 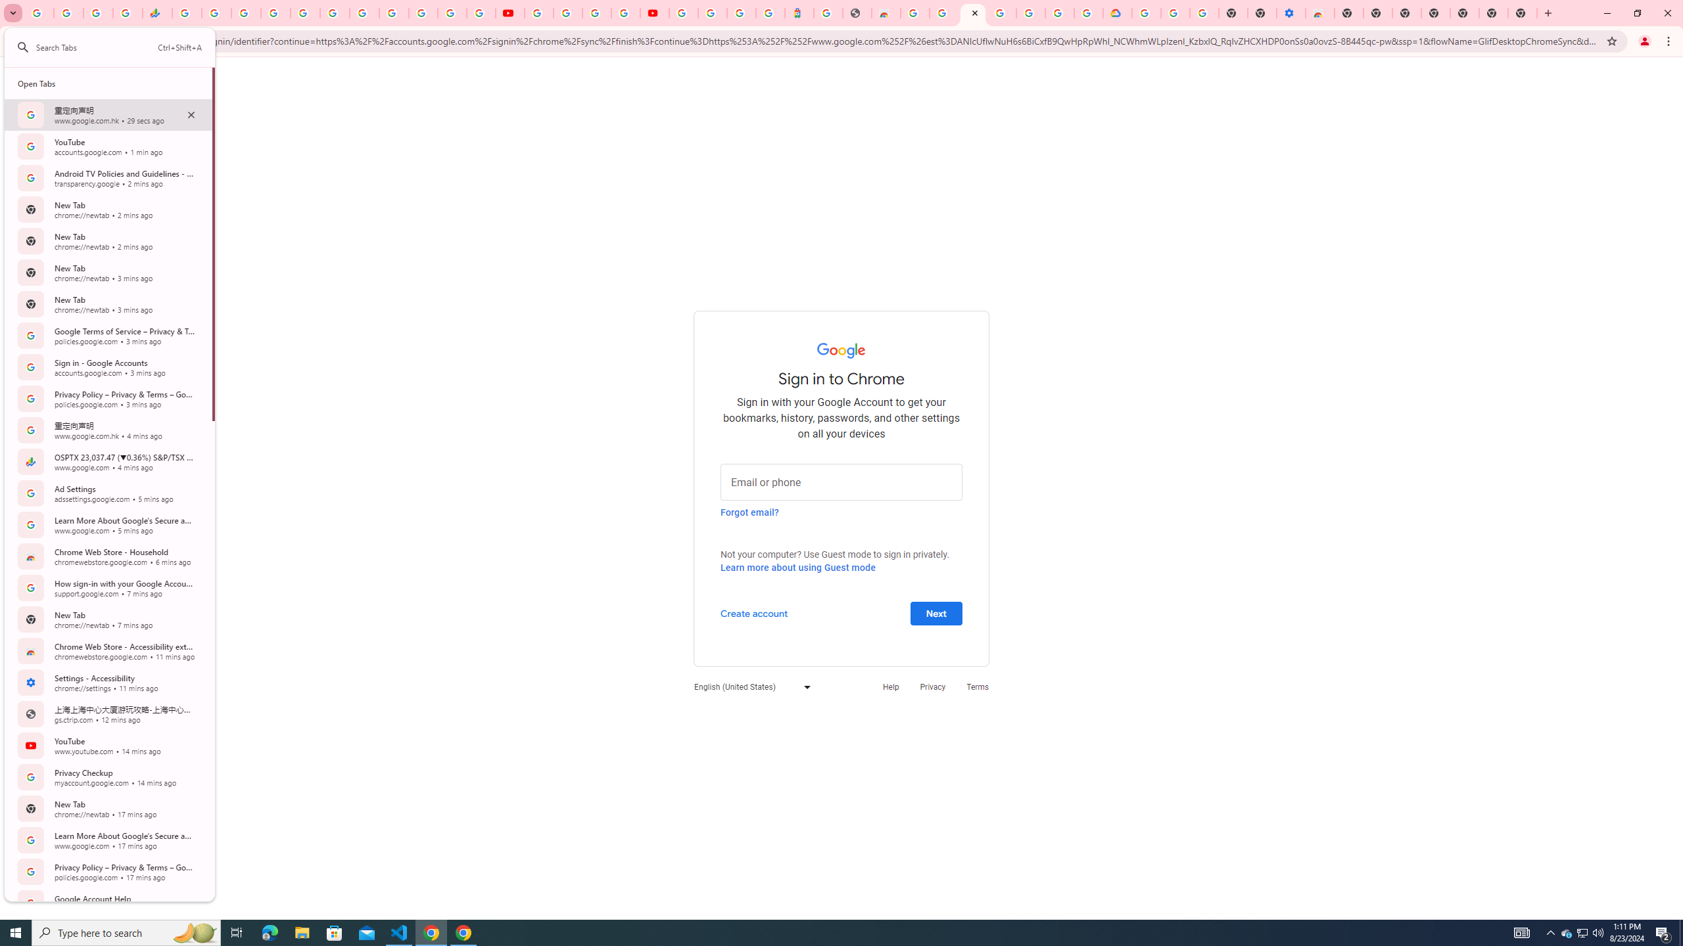 What do you see at coordinates (936, 612) in the screenshot?
I see `Next` at bounding box center [936, 612].